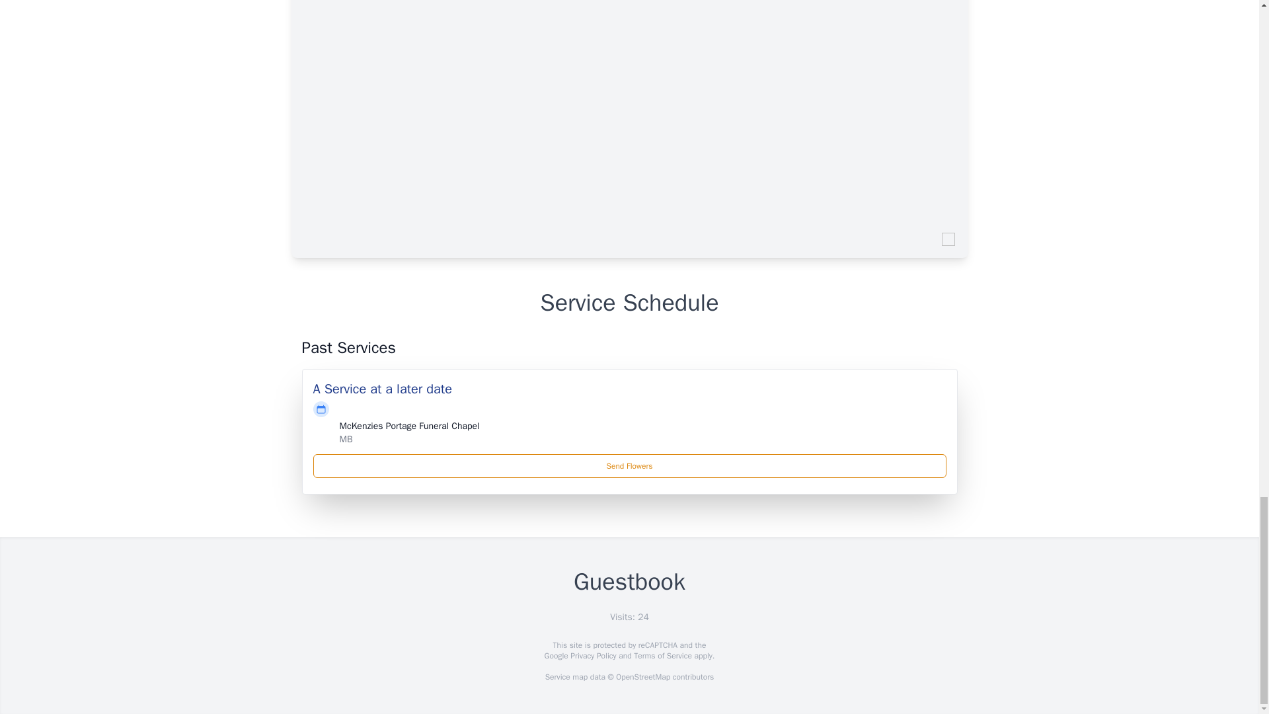 This screenshot has height=714, width=1269. Describe the element at coordinates (592, 656) in the screenshot. I see `Privacy Policy` at that location.